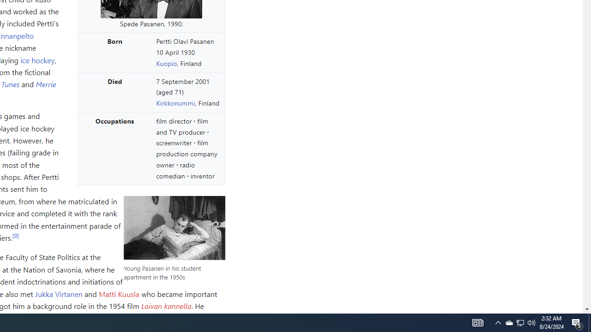  Describe the element at coordinates (59, 293) in the screenshot. I see `Jukka Virtanen` at that location.